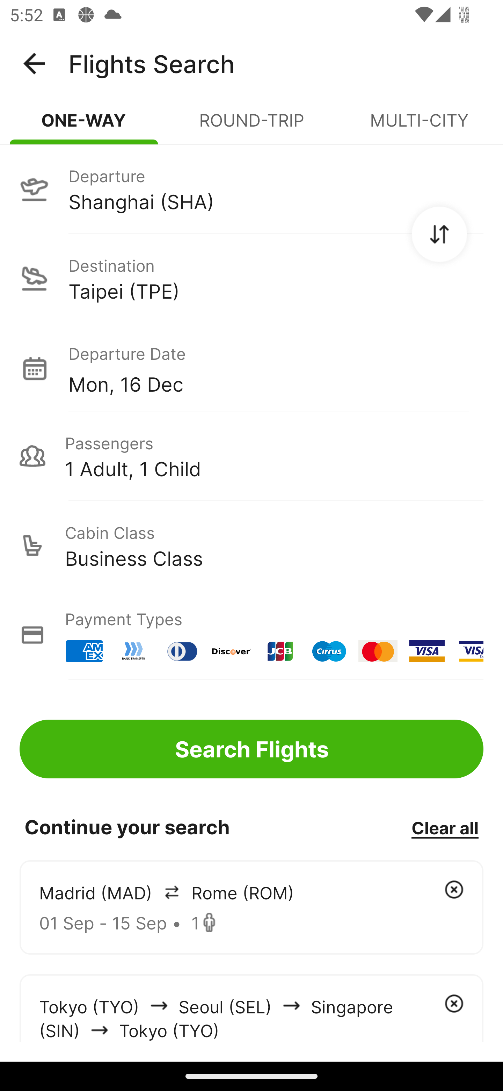  Describe the element at coordinates (251, 126) in the screenshot. I see `ROUND-TRIP` at that location.